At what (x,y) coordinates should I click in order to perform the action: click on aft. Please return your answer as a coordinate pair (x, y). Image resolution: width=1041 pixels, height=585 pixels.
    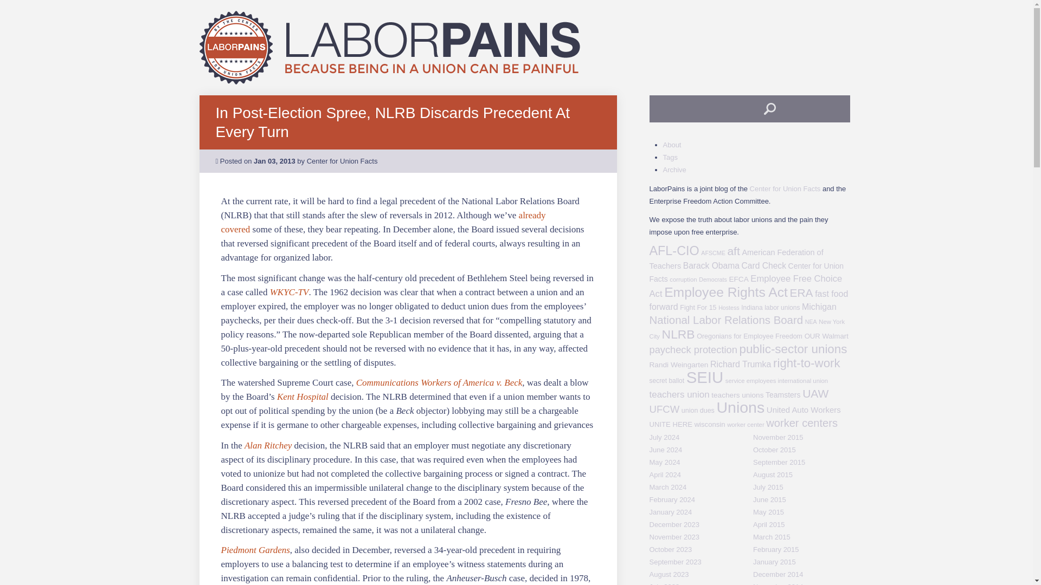
    Looking at the image, I should click on (733, 251).